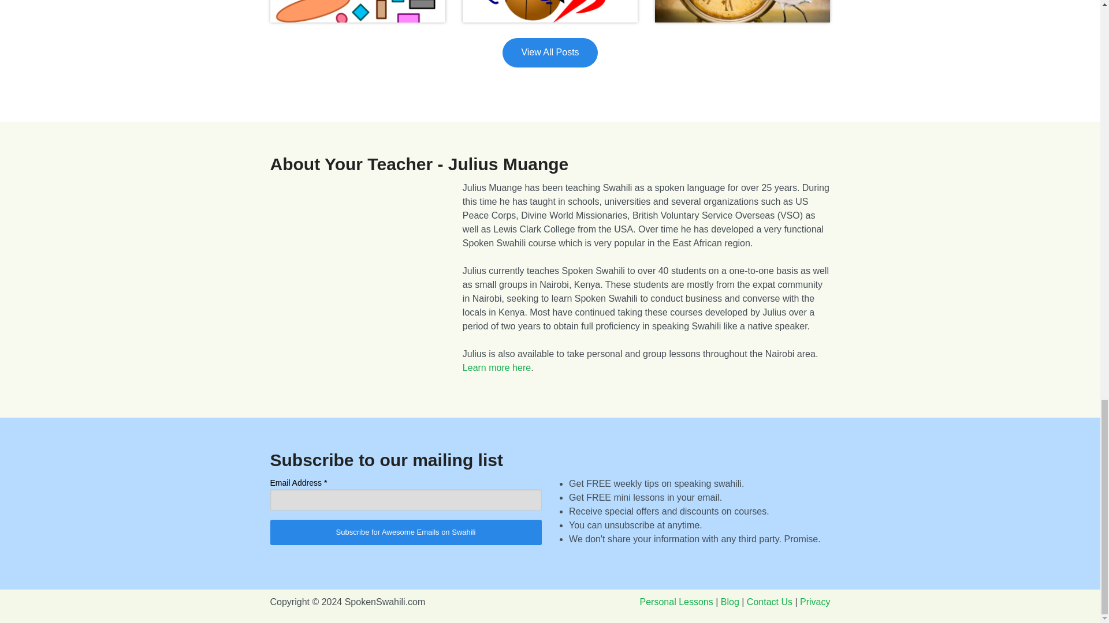 This screenshot has width=1109, height=623. I want to click on Personal Lessons, so click(676, 601).